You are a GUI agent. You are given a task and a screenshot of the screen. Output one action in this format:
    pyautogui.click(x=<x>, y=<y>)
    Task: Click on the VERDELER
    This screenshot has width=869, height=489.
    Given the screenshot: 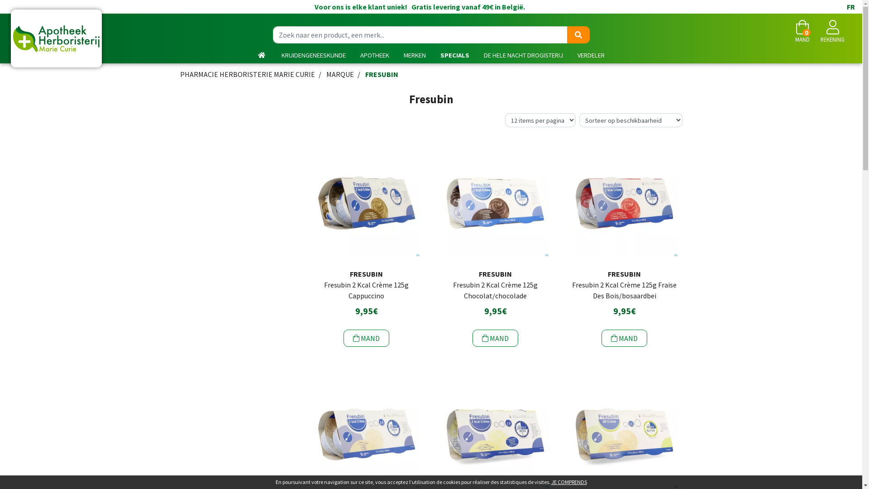 What is the action you would take?
    pyautogui.click(x=591, y=56)
    